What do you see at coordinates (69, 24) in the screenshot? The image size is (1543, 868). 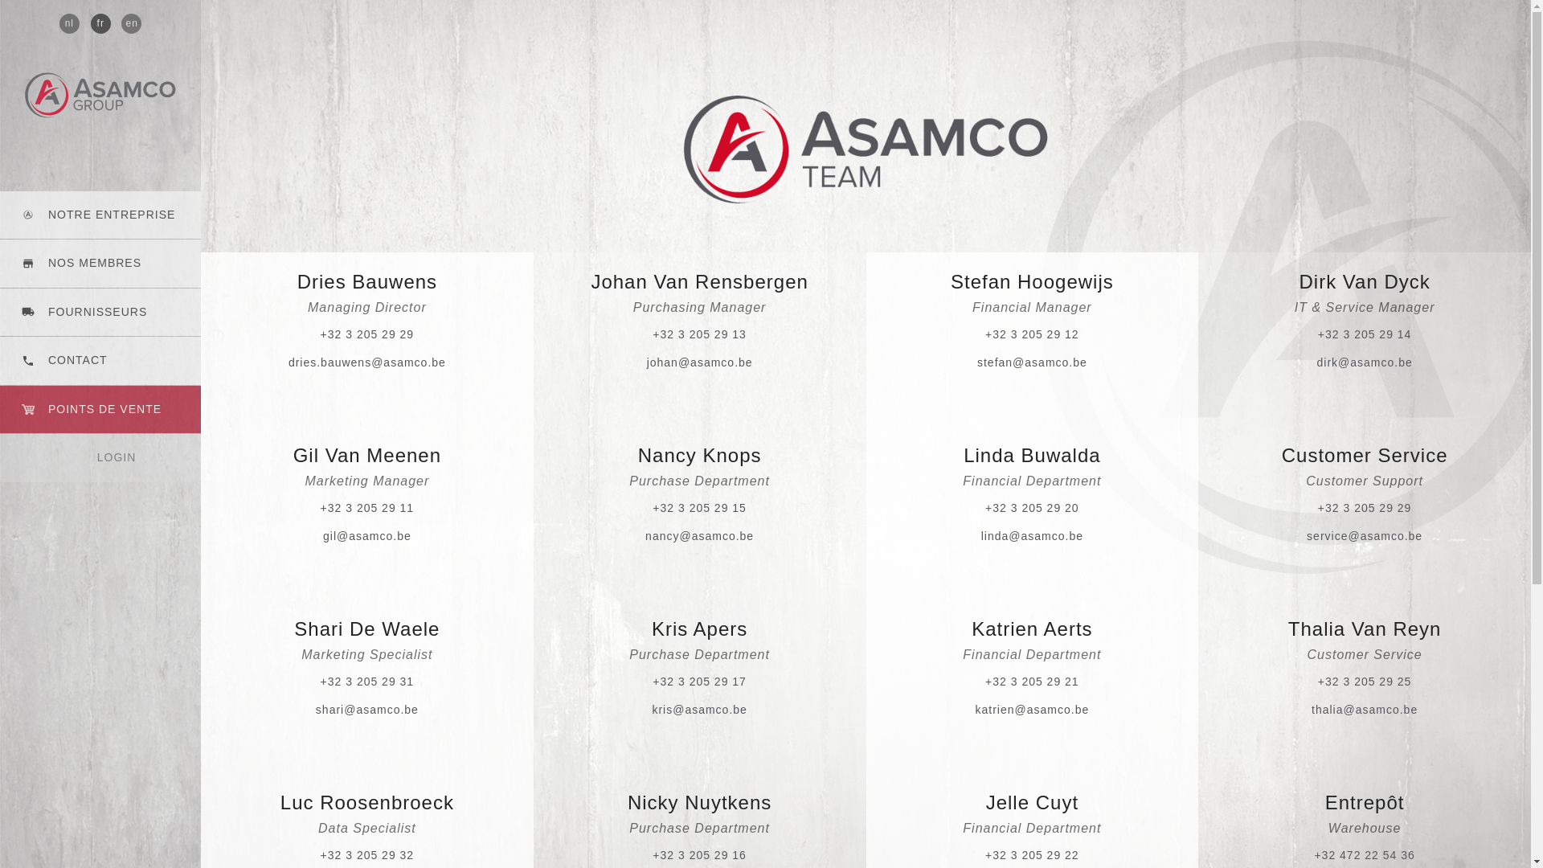 I see `nl` at bounding box center [69, 24].